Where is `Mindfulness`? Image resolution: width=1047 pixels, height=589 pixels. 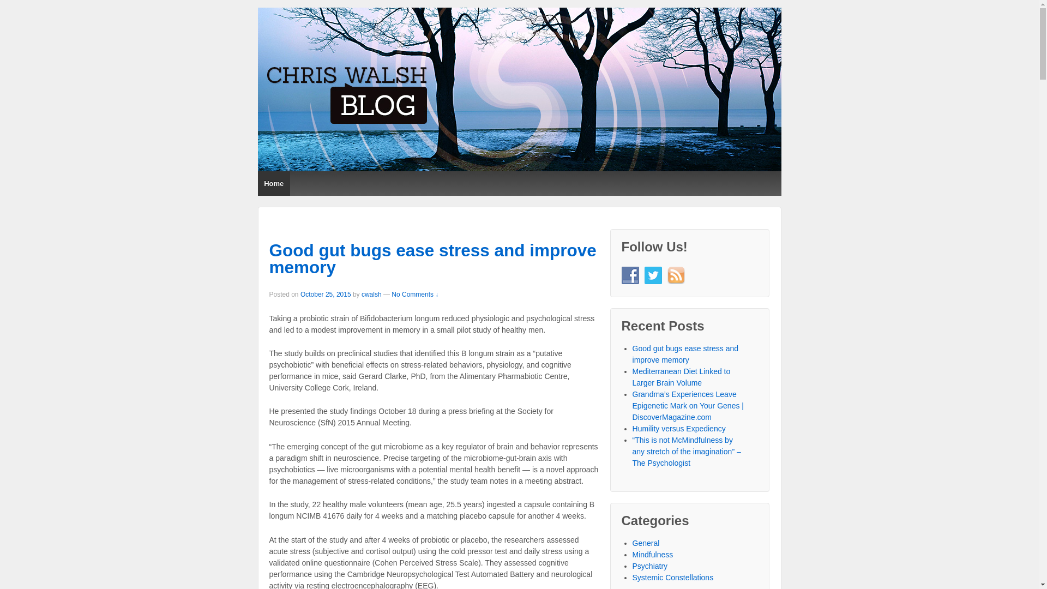 Mindfulness is located at coordinates (653, 555).